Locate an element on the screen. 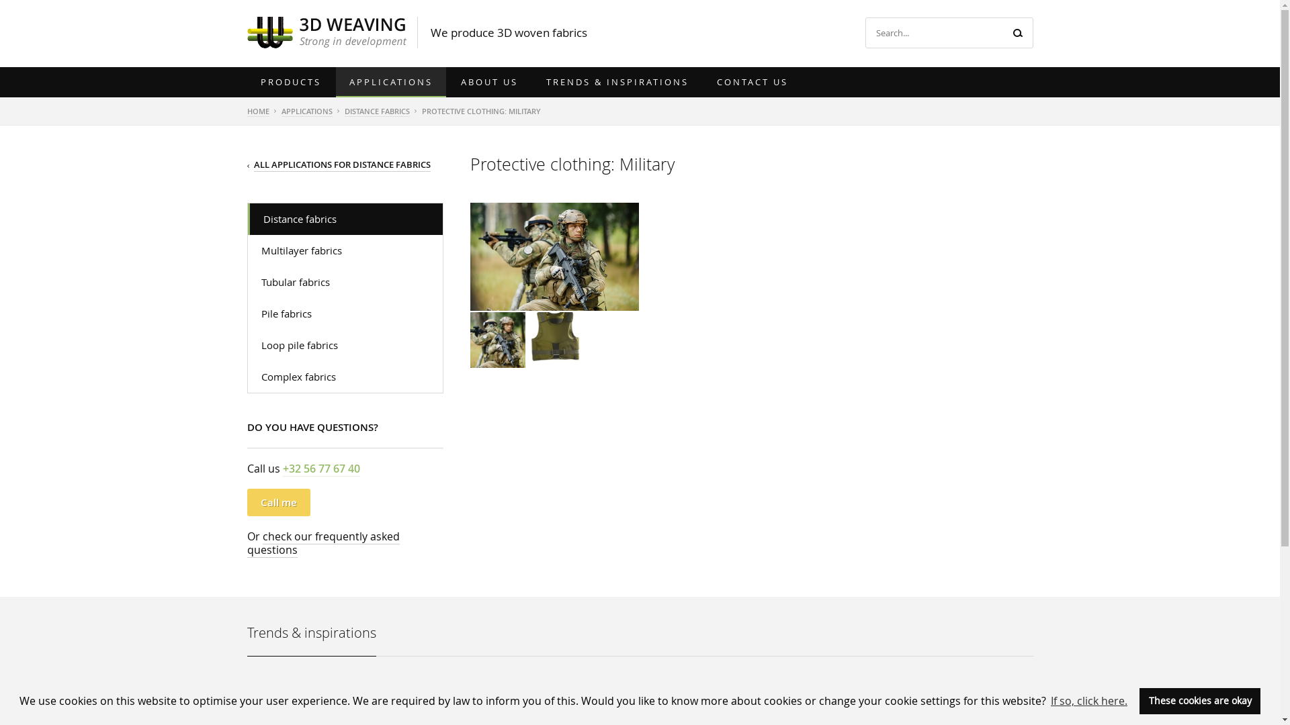 This screenshot has width=1290, height=725. These cookies are okay is located at coordinates (1200, 701).